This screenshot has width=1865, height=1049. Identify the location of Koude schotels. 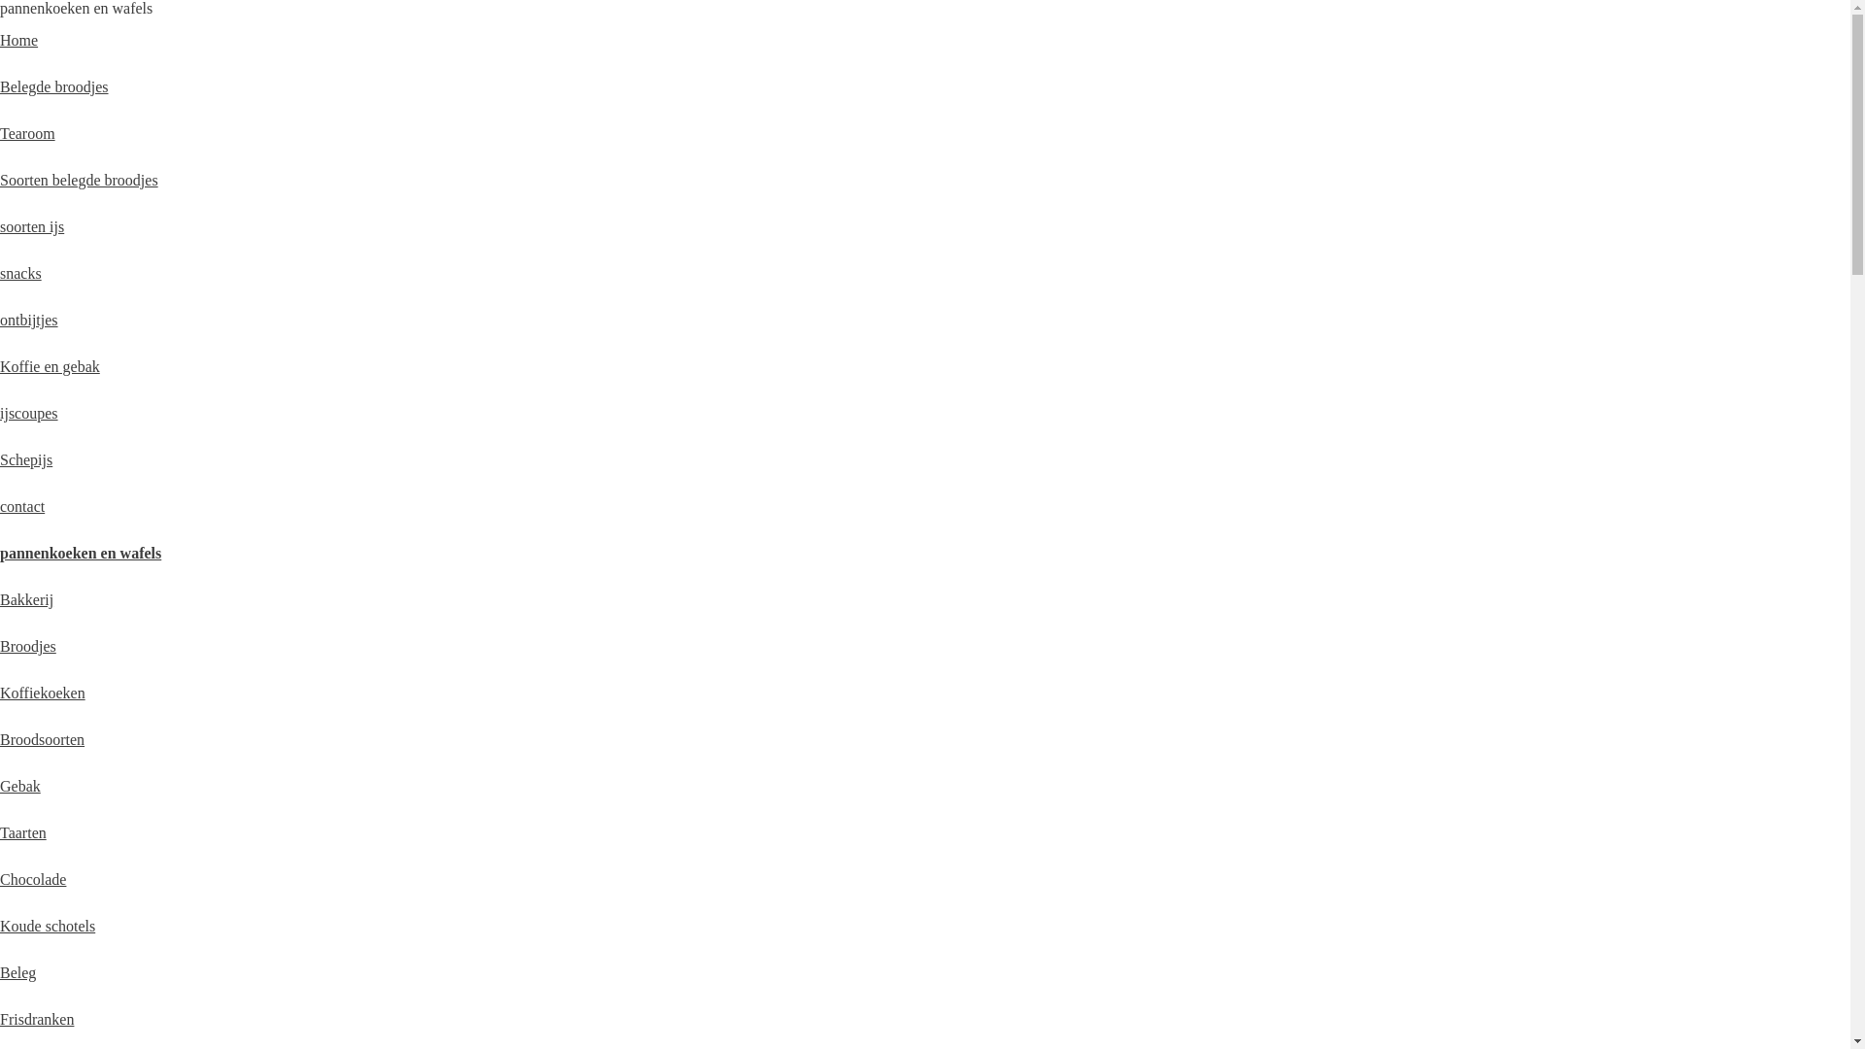
(48, 927).